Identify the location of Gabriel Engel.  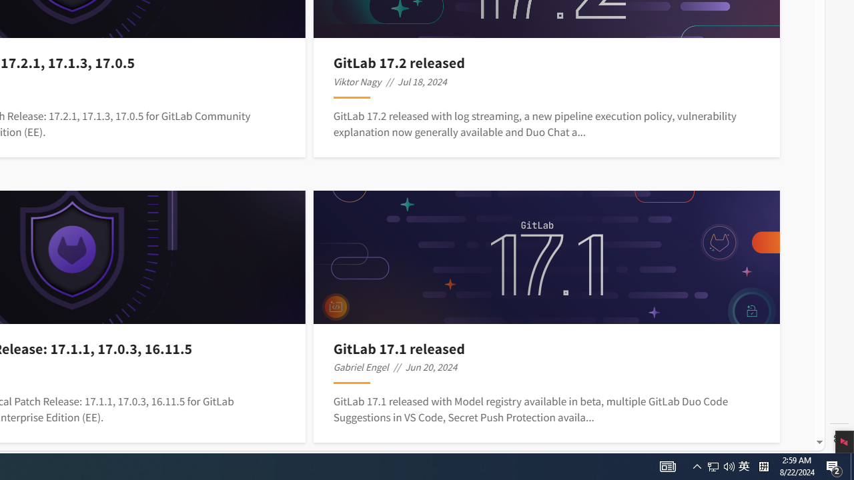
(360, 367).